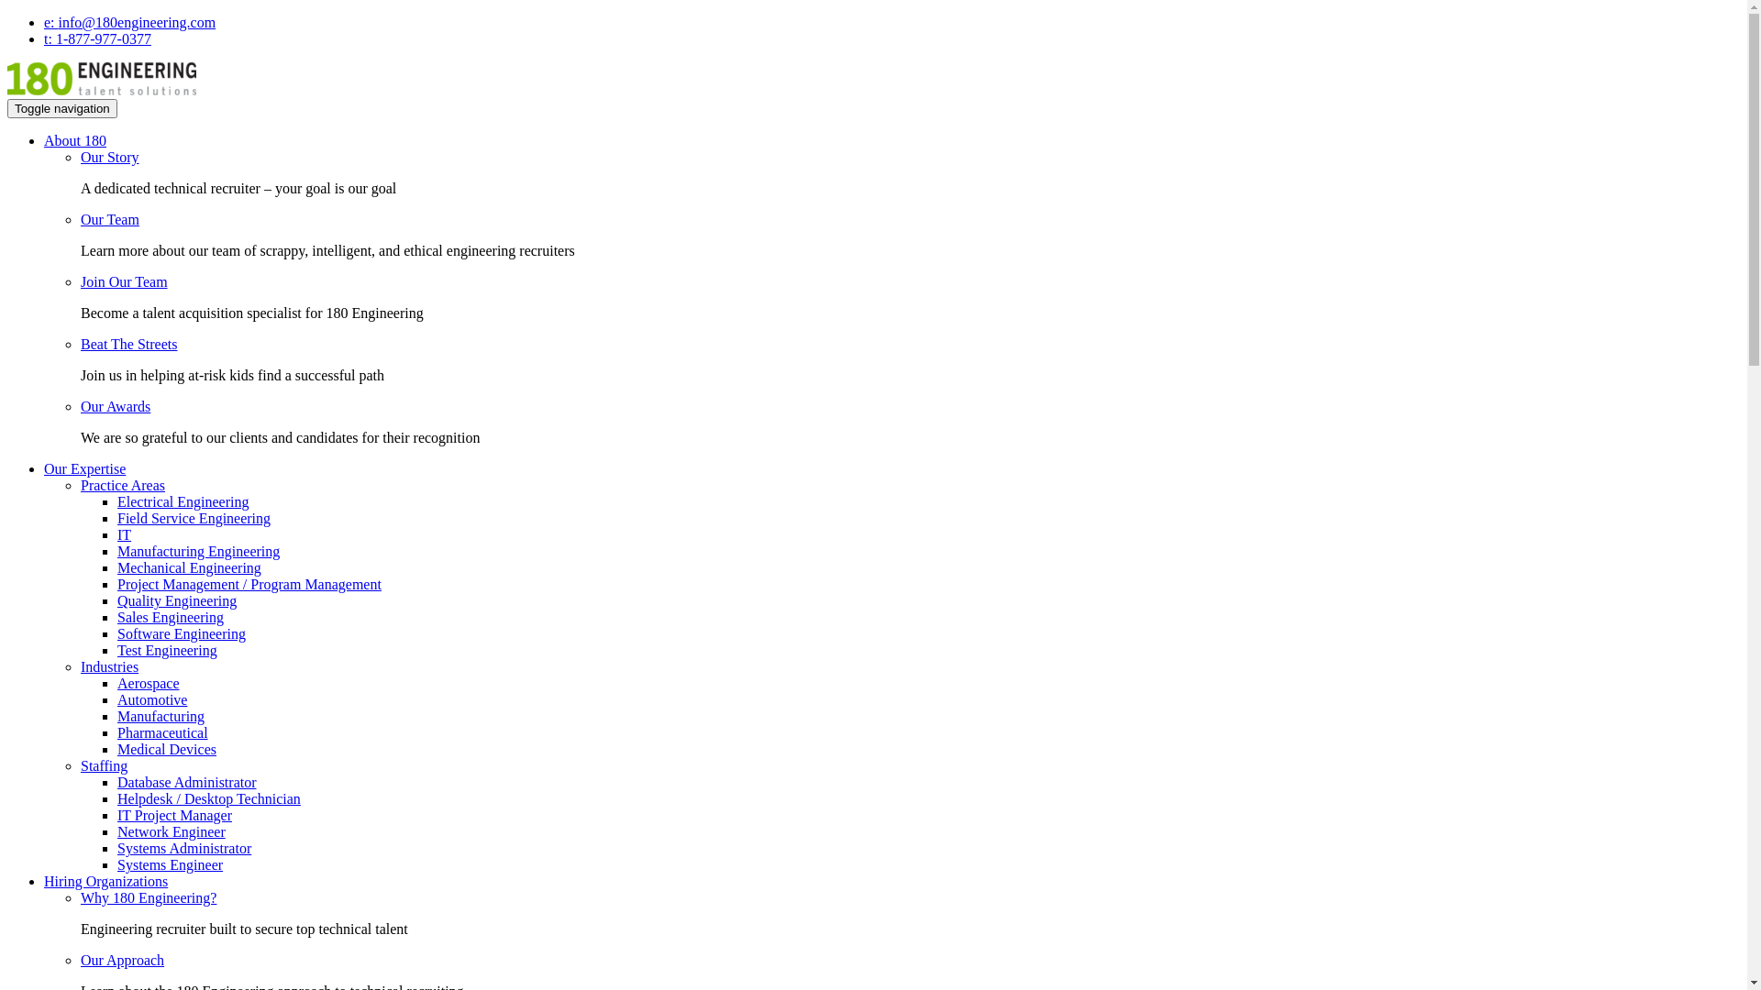 The image size is (1761, 990). Describe the element at coordinates (171, 832) in the screenshot. I see `Network Engineer` at that location.